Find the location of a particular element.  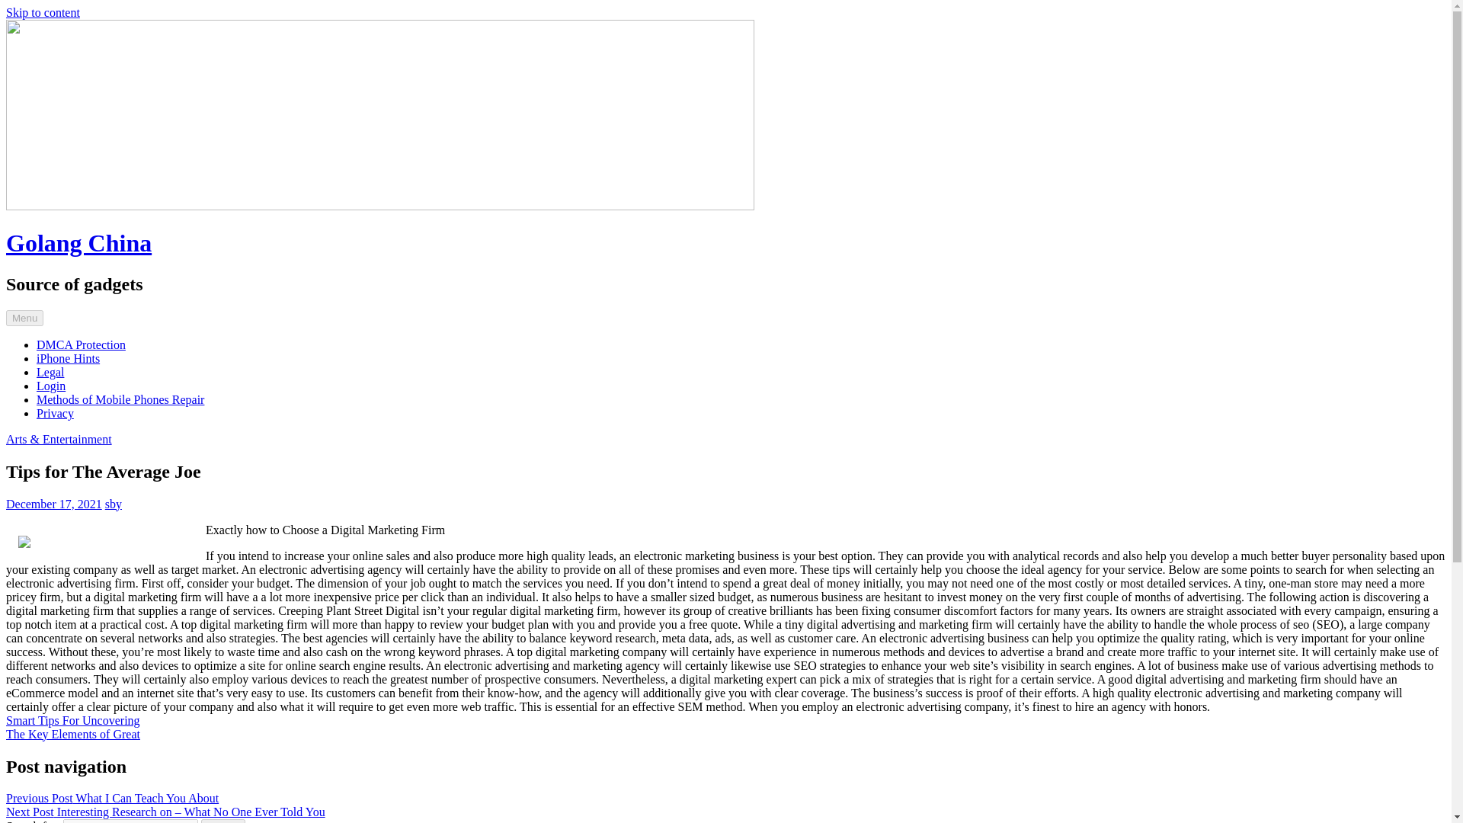

Golang China is located at coordinates (78, 242).